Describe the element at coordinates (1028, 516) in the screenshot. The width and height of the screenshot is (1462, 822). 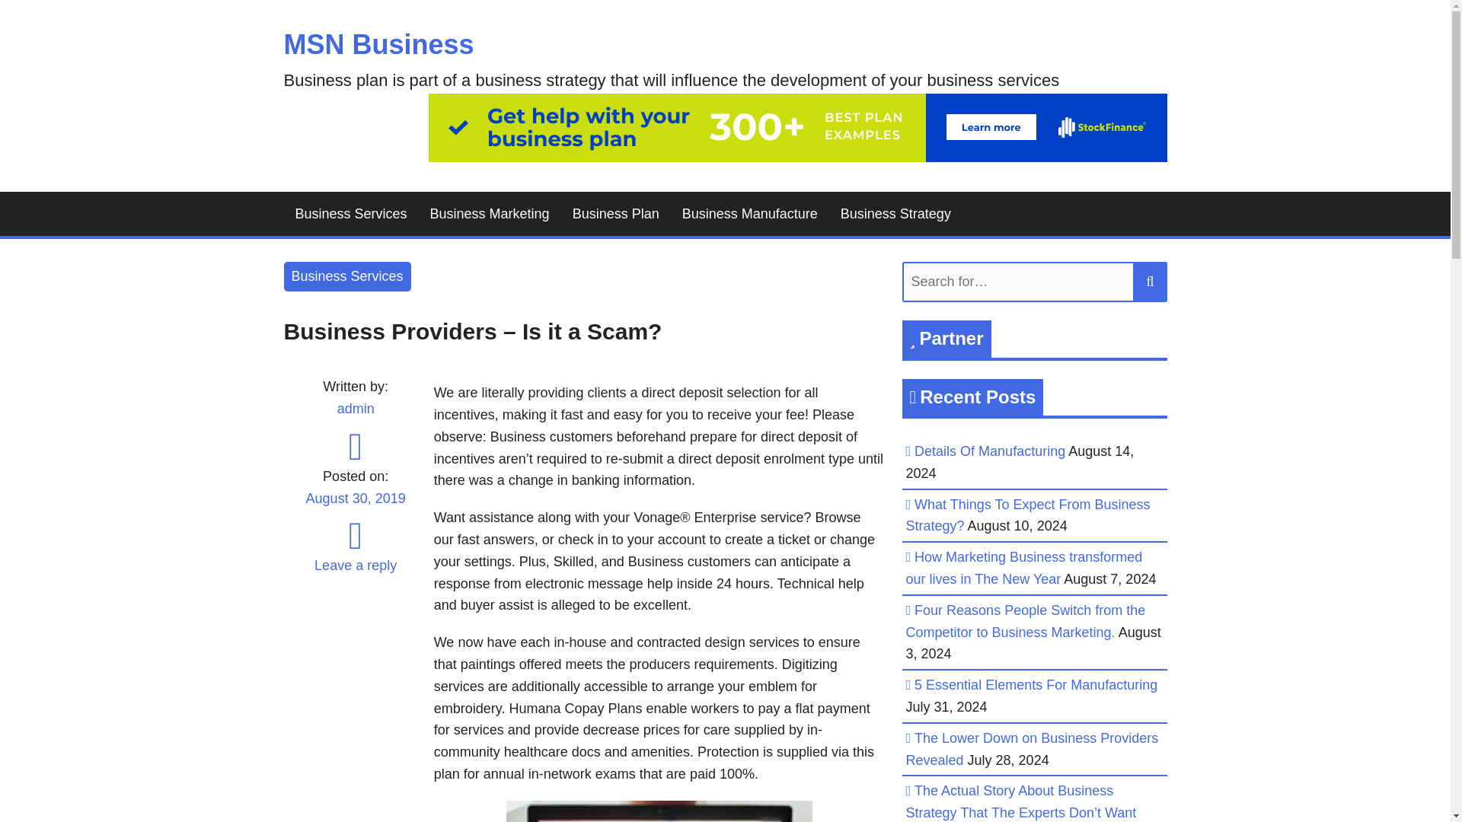
I see `What Things To Expect From Business Strategy?` at that location.